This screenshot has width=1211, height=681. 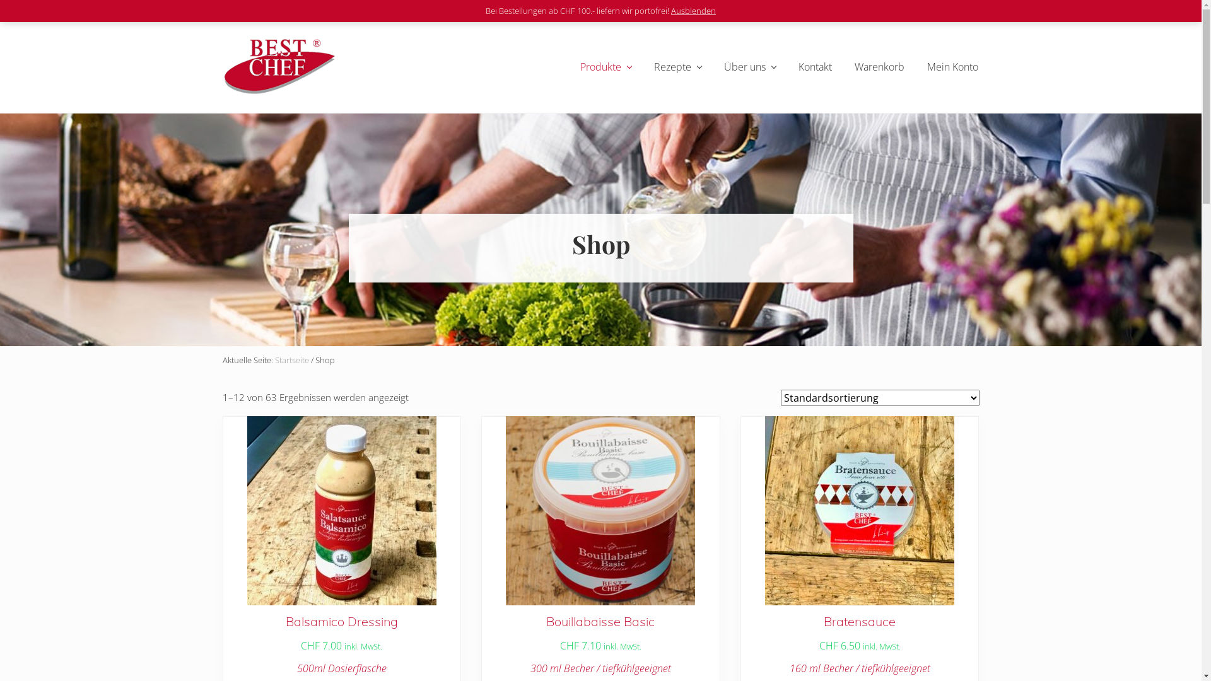 What do you see at coordinates (879, 67) in the screenshot?
I see `Warenkorb` at bounding box center [879, 67].